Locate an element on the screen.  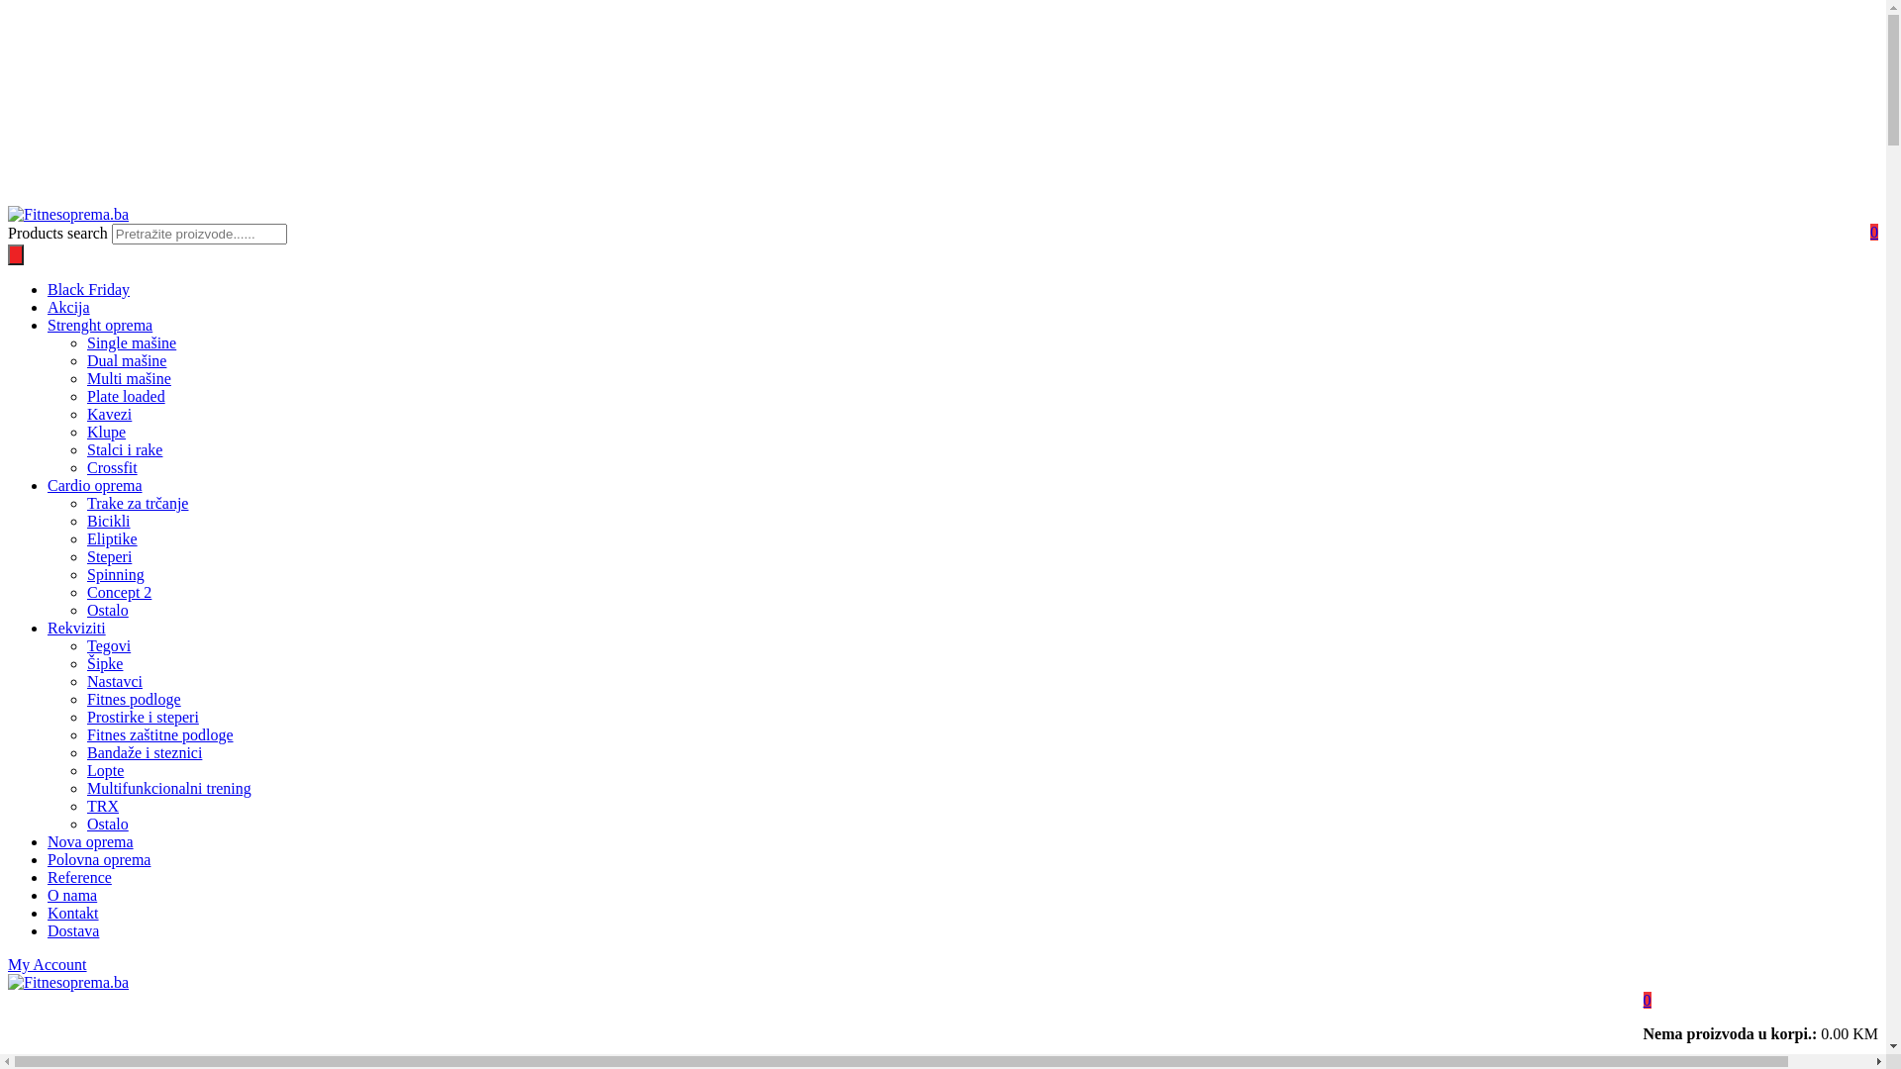
Multifunkcionalni trening is located at coordinates (169, 788).